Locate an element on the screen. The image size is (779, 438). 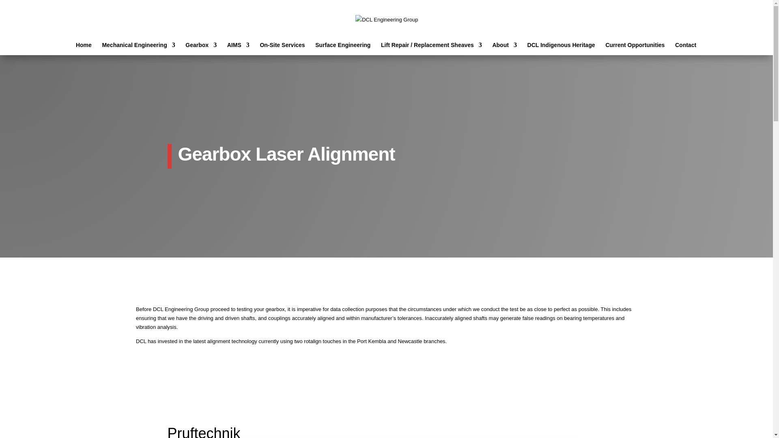
Lift Repair / Replacement Sheaves is located at coordinates (432, 49).